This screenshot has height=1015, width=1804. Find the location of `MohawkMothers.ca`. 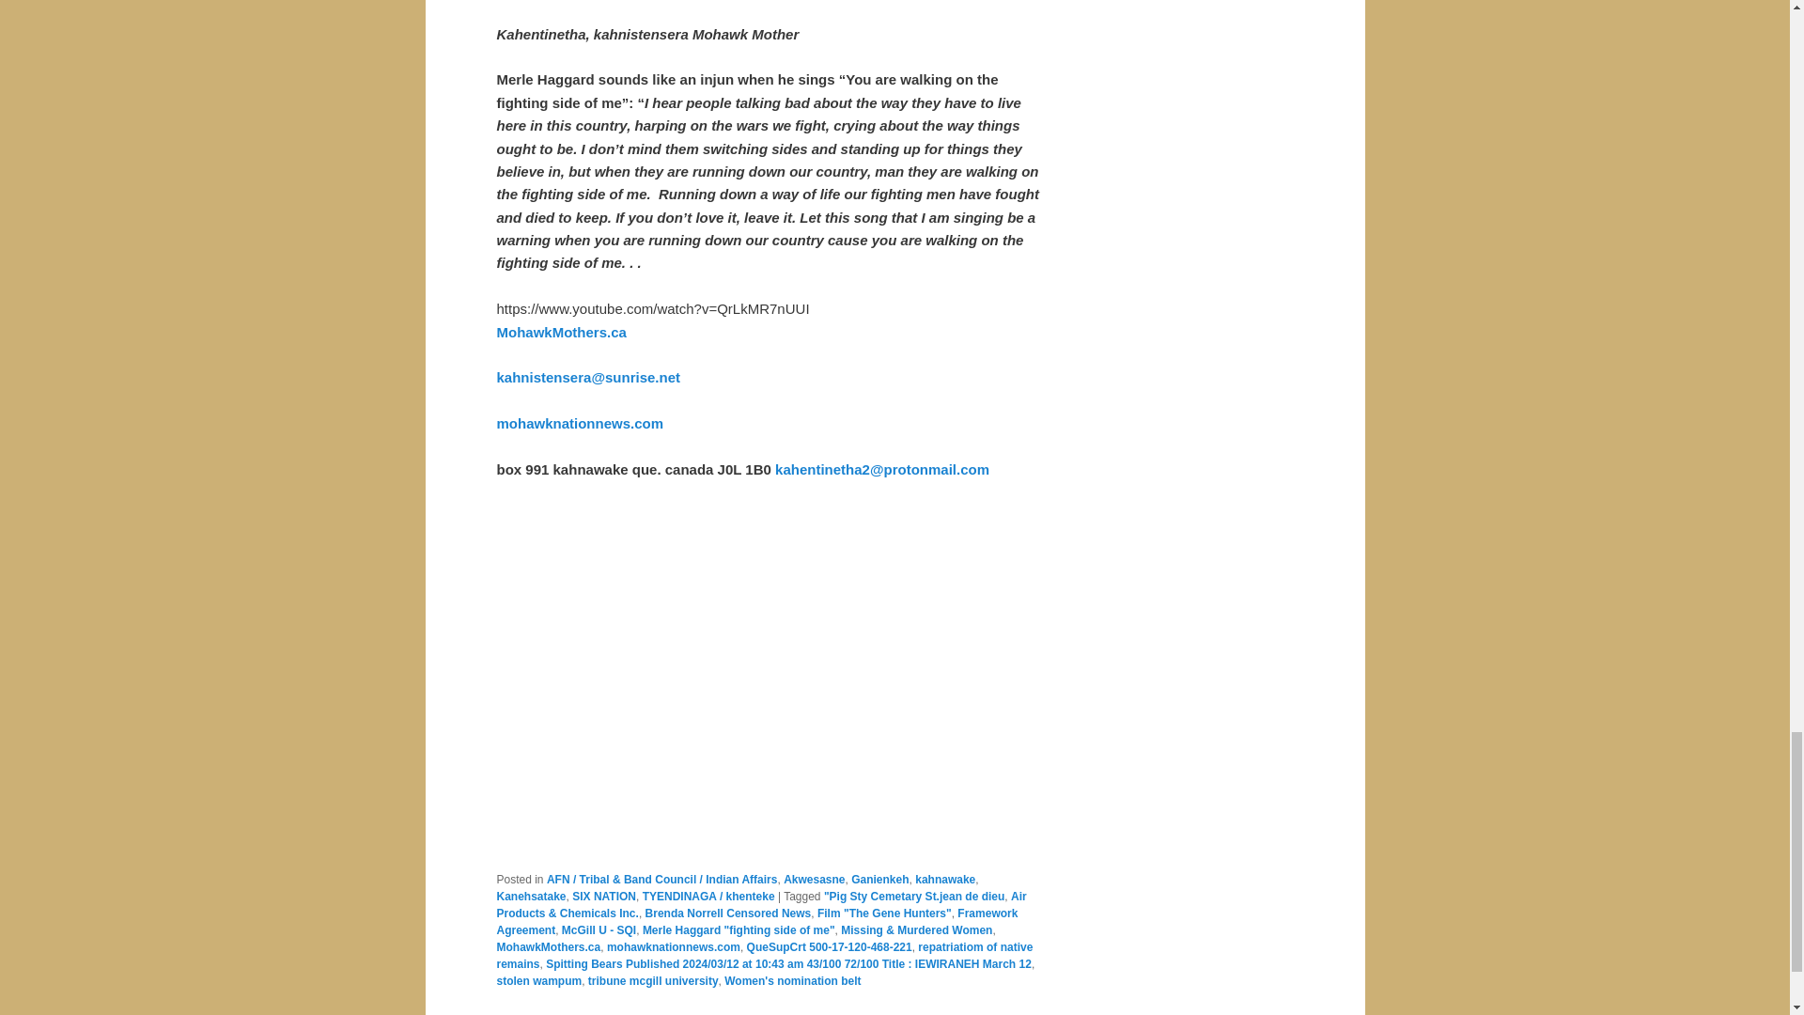

MohawkMothers.ca is located at coordinates (561, 331).